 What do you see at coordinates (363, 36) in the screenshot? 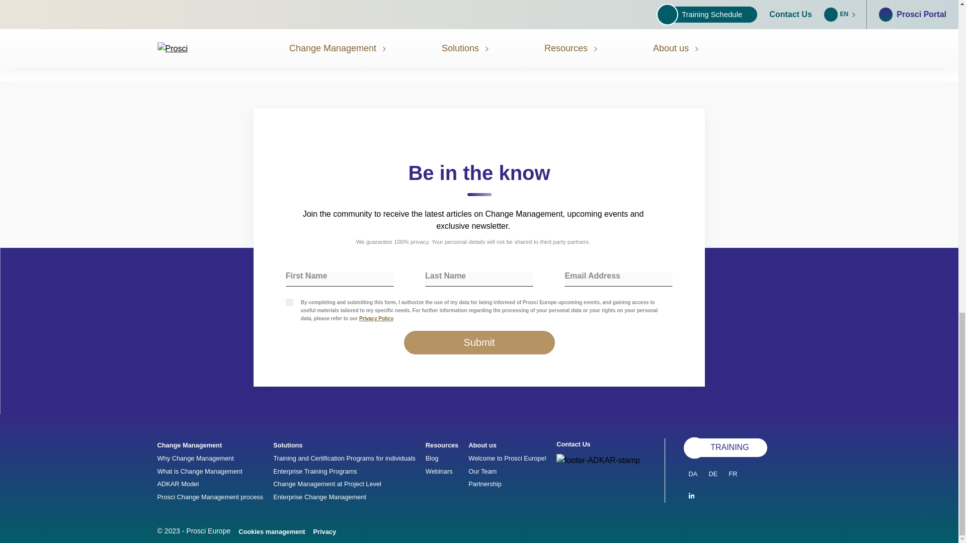
I see `Replay` at bounding box center [363, 36].